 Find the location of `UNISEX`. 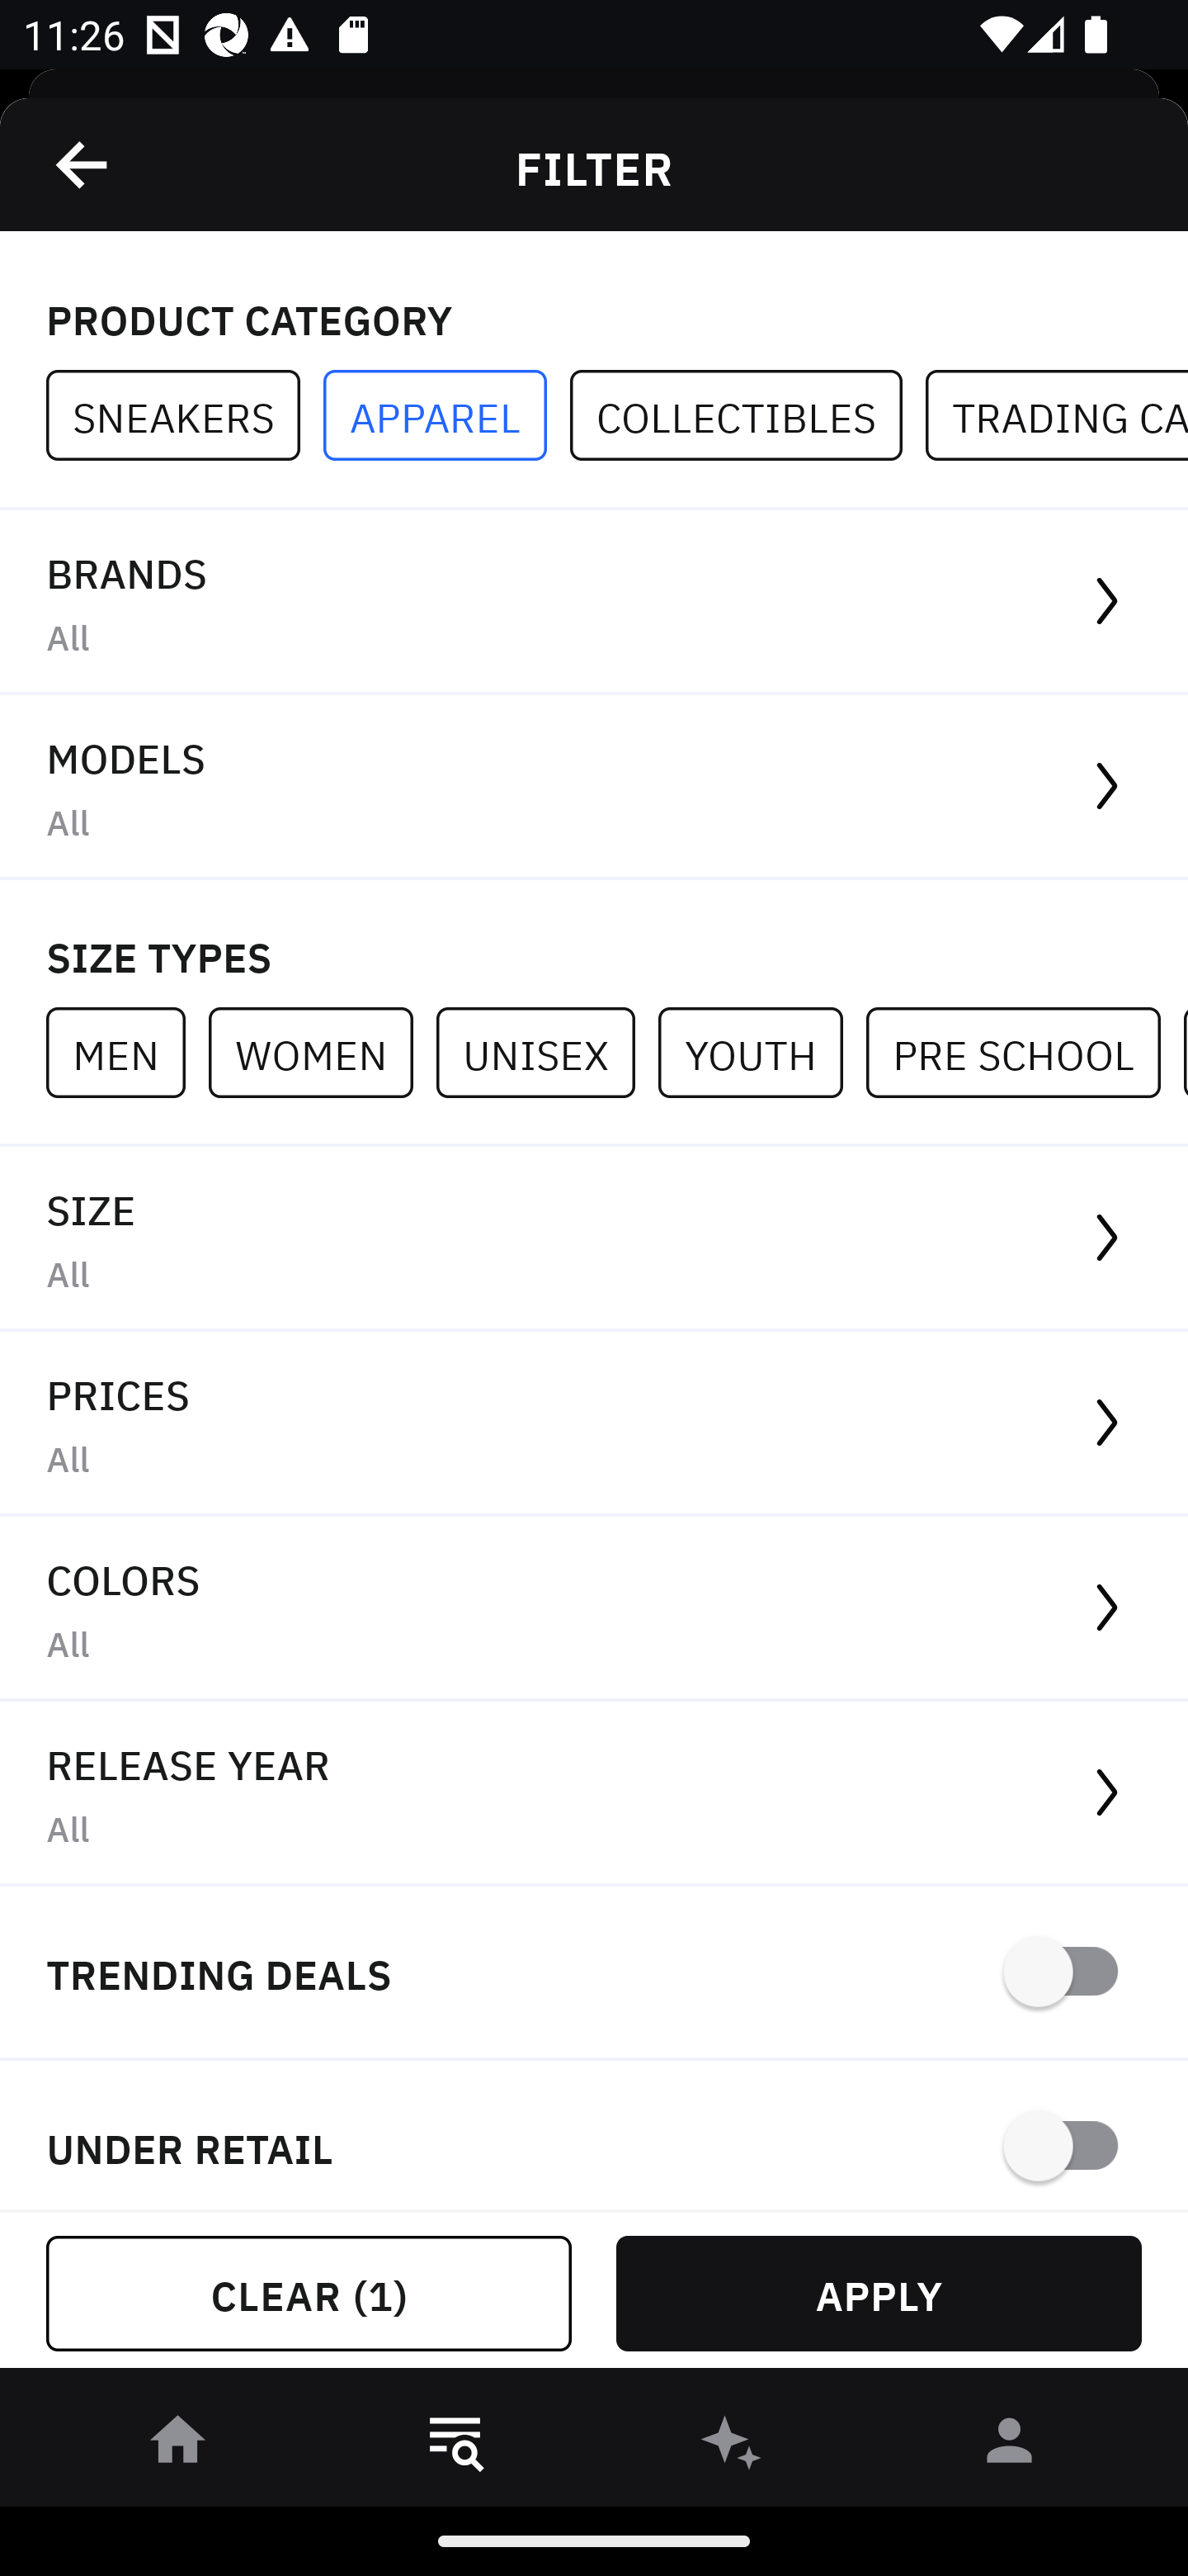

UNISEX is located at coordinates (546, 1052).